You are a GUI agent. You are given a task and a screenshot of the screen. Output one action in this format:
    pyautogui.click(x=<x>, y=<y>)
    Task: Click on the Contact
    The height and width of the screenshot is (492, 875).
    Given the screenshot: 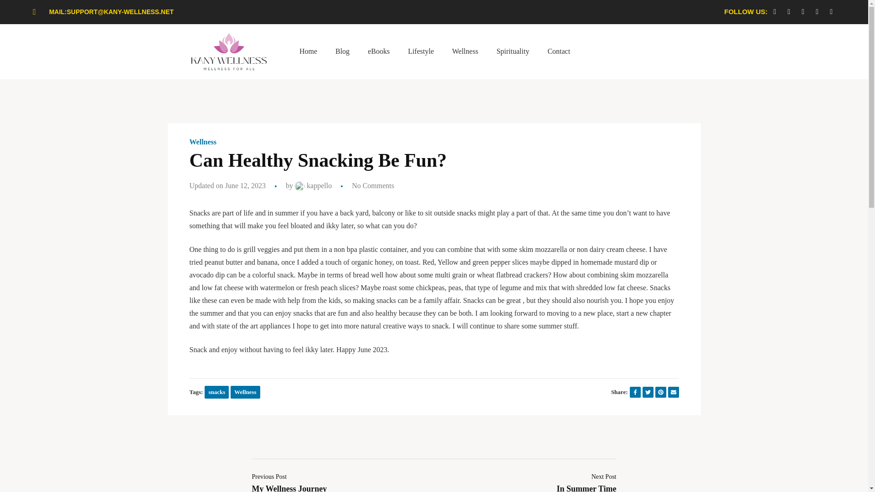 What is the action you would take?
    pyautogui.click(x=559, y=51)
    